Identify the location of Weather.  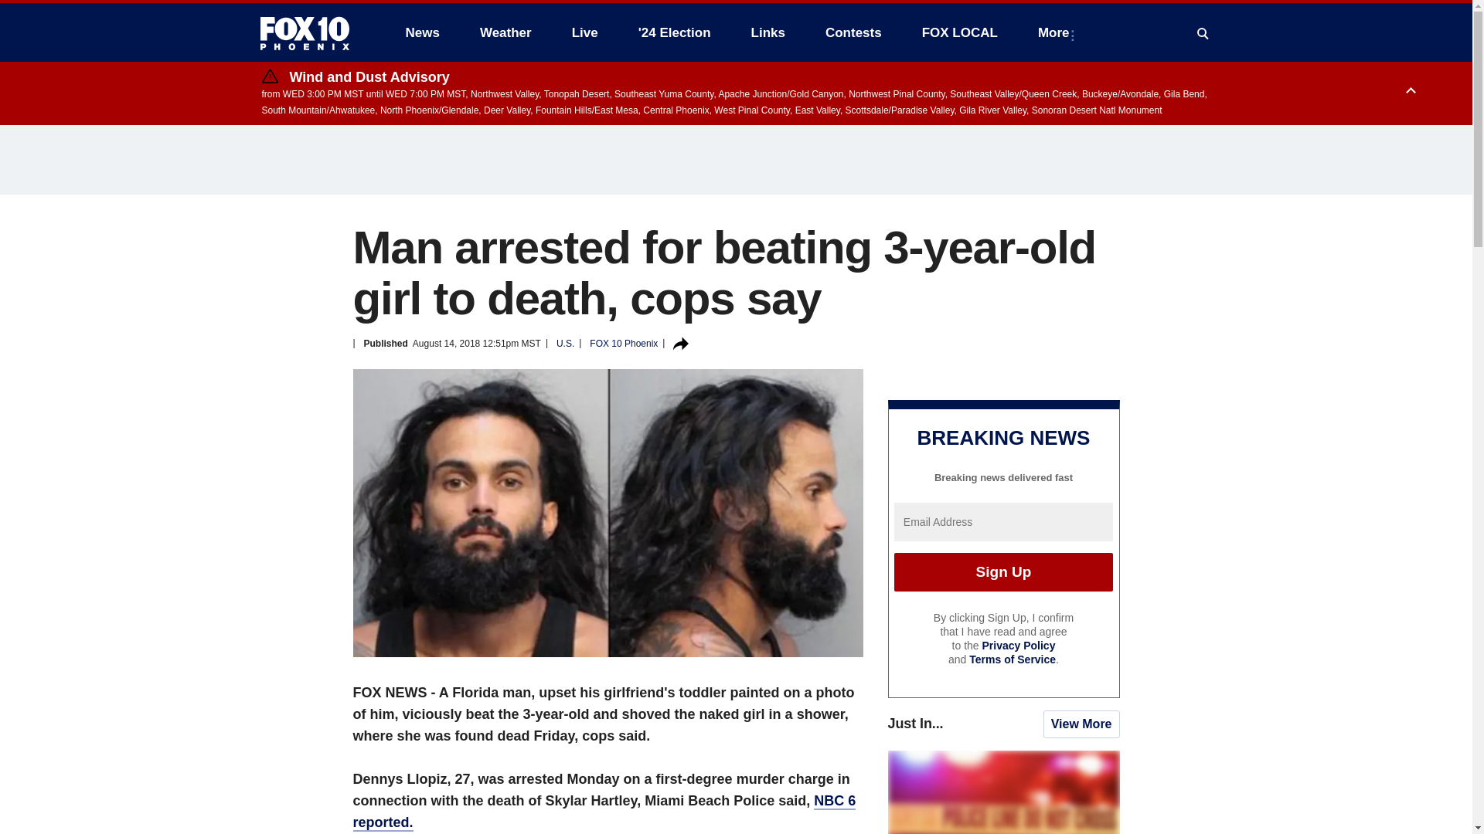
(505, 32).